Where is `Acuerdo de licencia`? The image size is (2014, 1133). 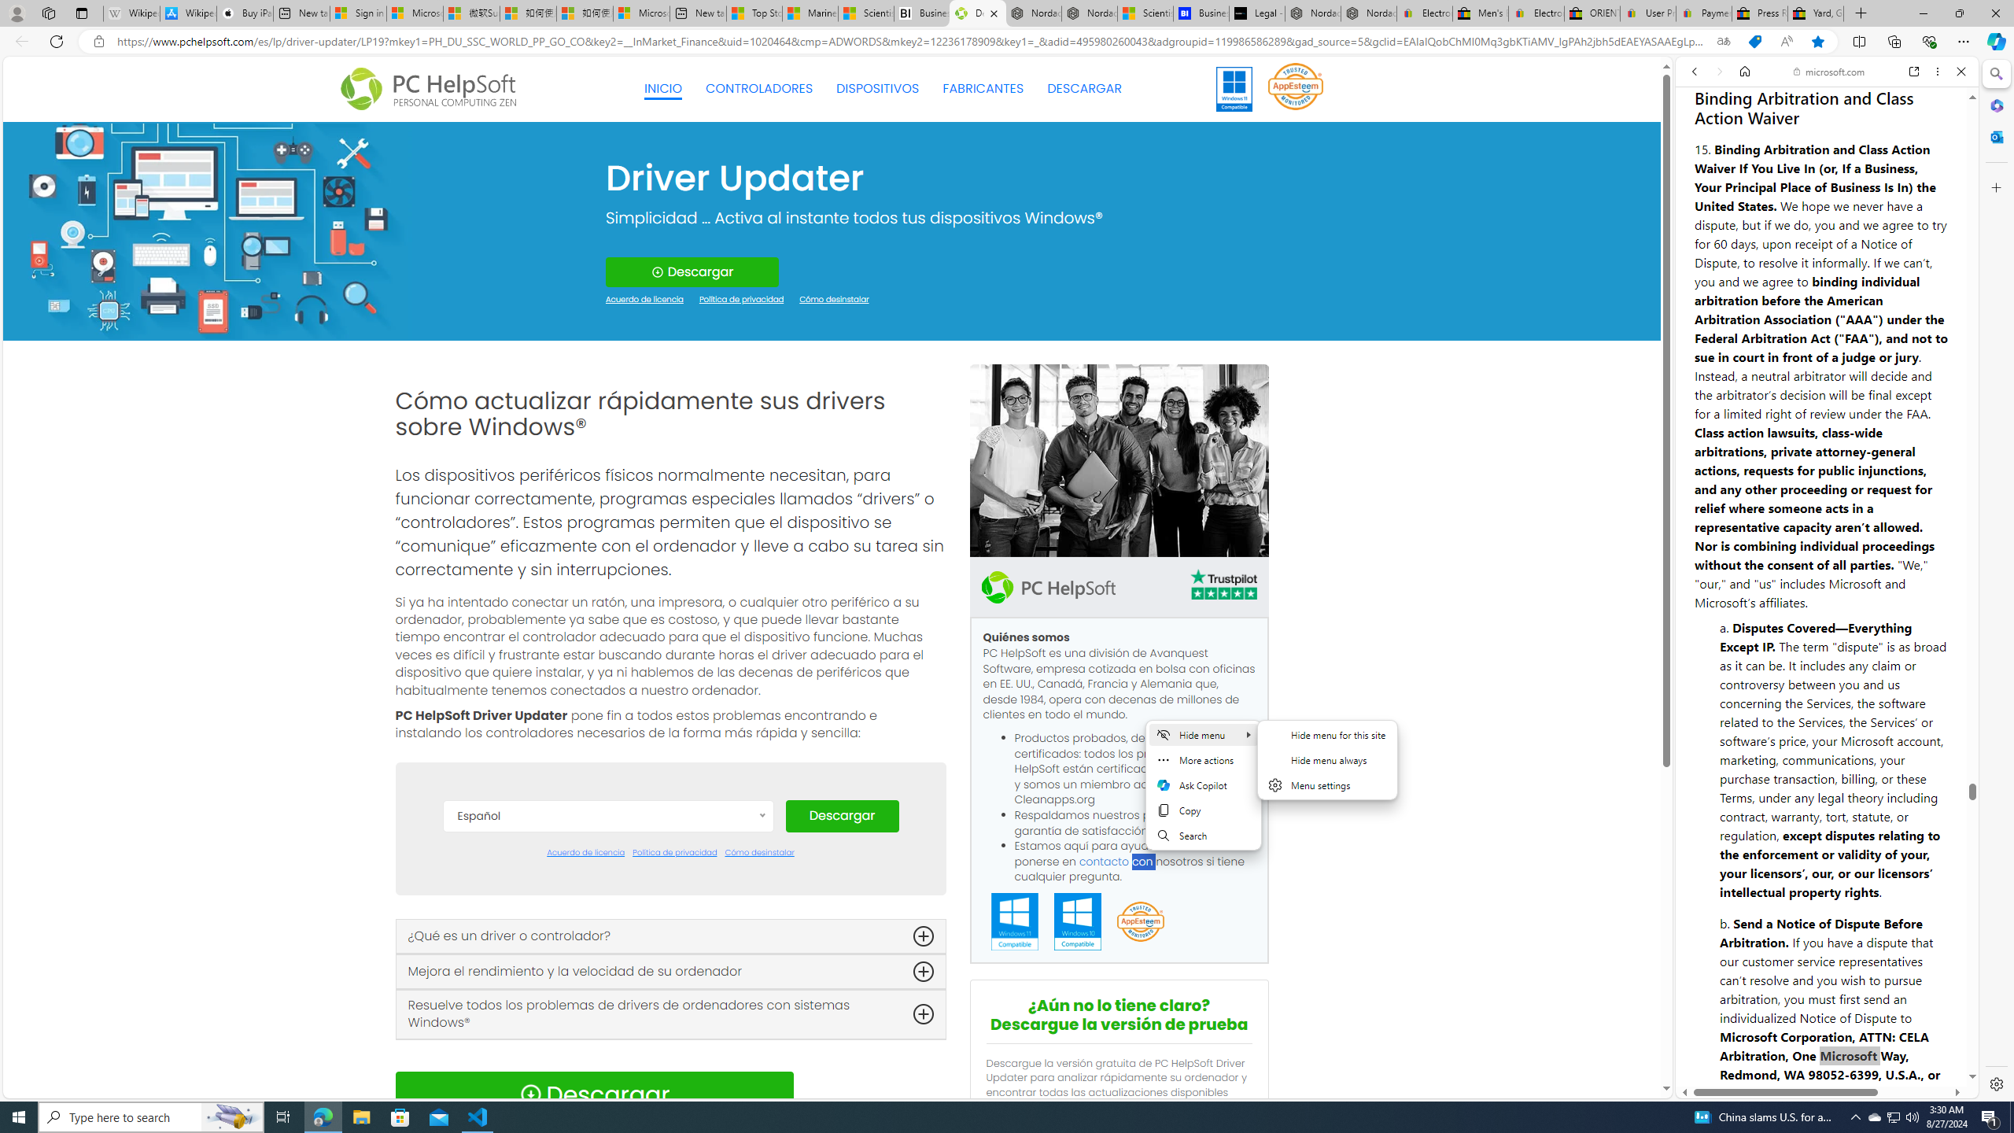
Acuerdo de licencia is located at coordinates (585, 853).